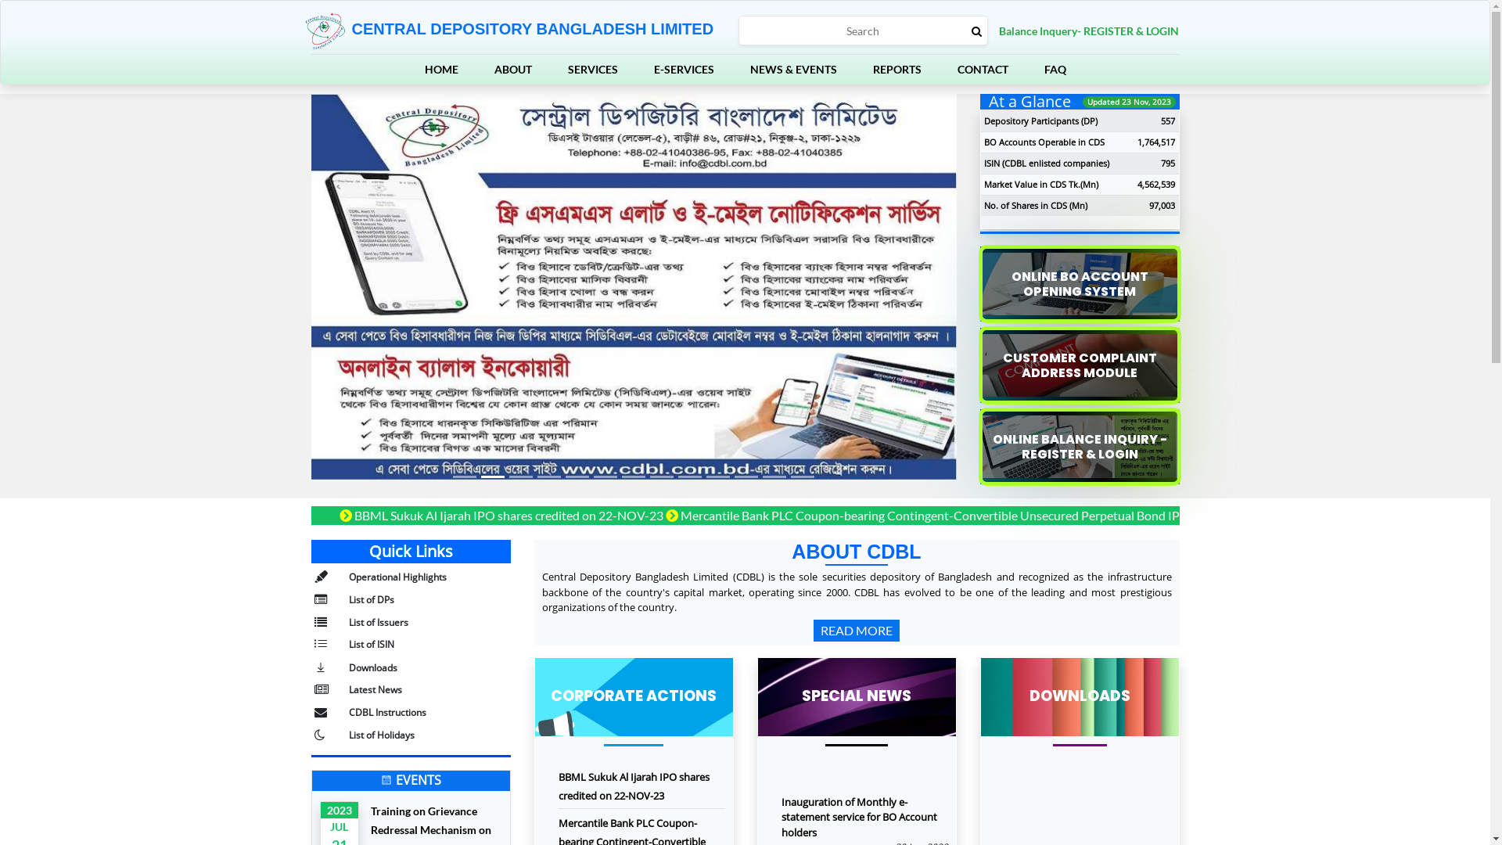  I want to click on Balance Inquery- REGISTER & LOGIN, so click(1088, 30).